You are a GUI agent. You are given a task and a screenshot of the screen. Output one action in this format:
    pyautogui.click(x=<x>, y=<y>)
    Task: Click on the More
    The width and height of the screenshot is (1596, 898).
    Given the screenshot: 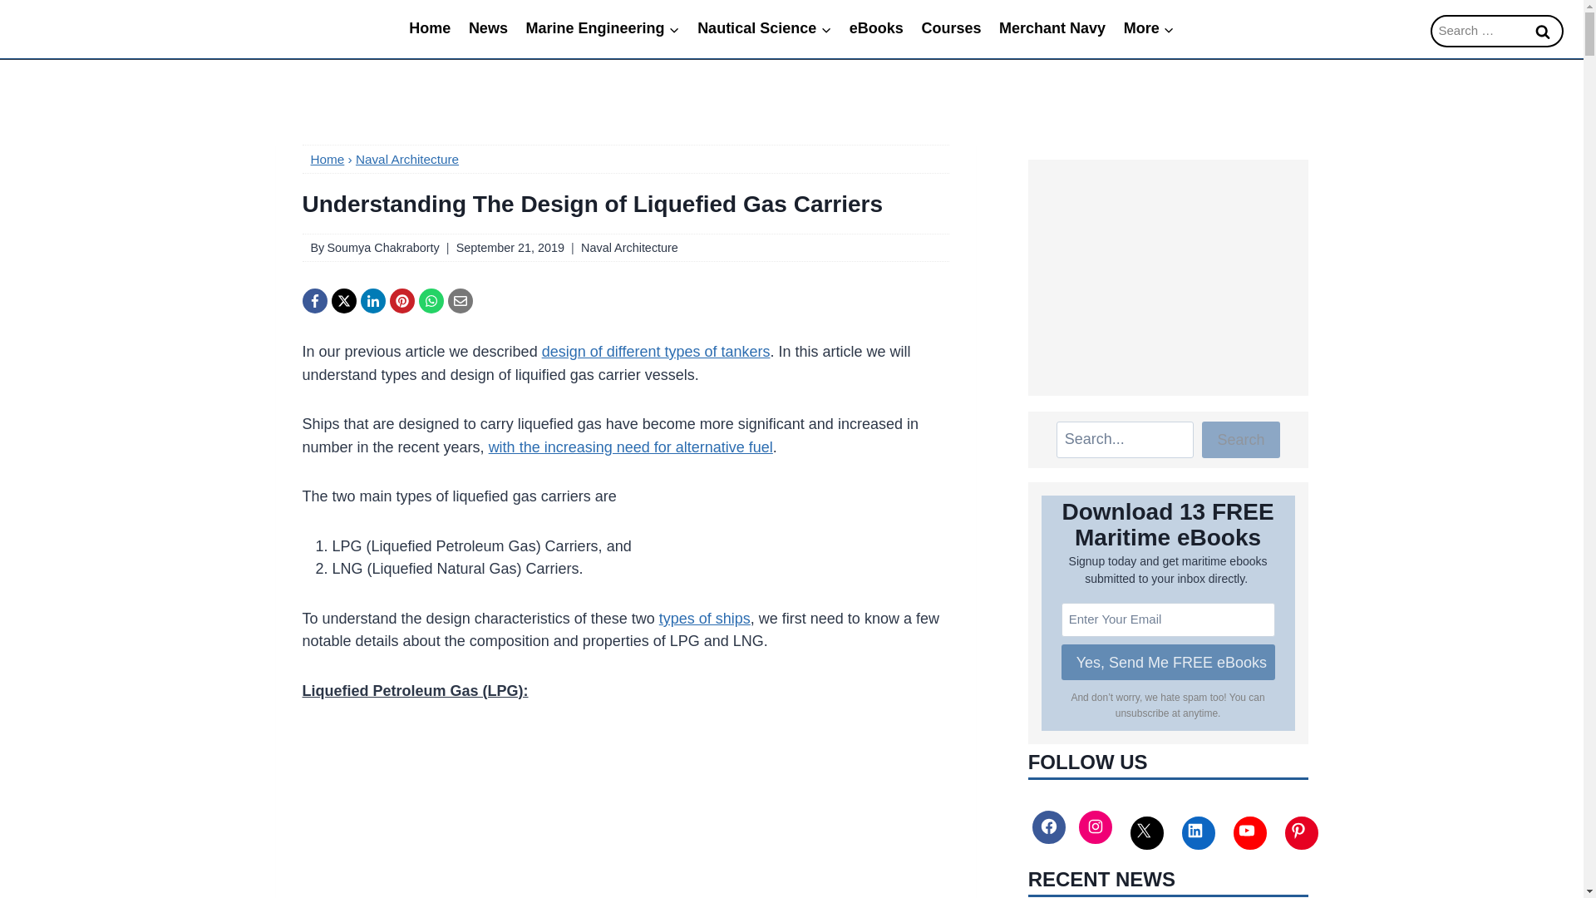 What is the action you would take?
    pyautogui.click(x=1149, y=28)
    